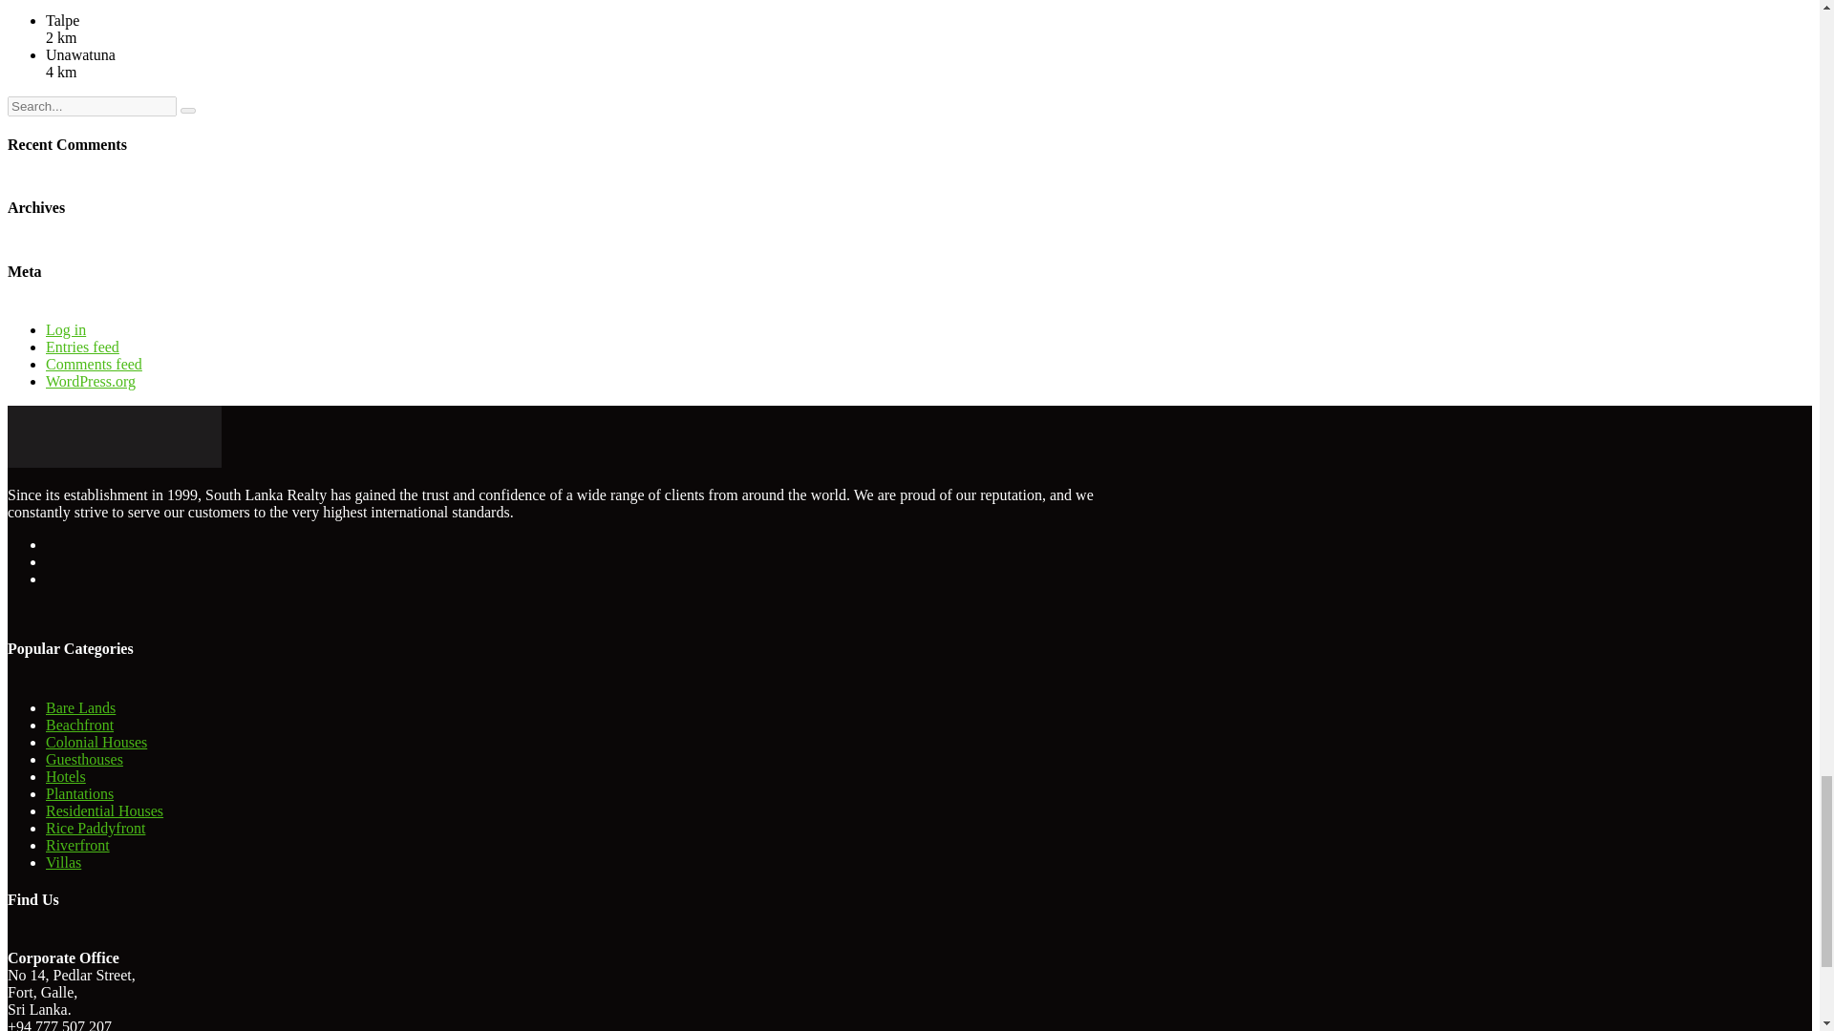  I want to click on Residential Houses, so click(104, 810).